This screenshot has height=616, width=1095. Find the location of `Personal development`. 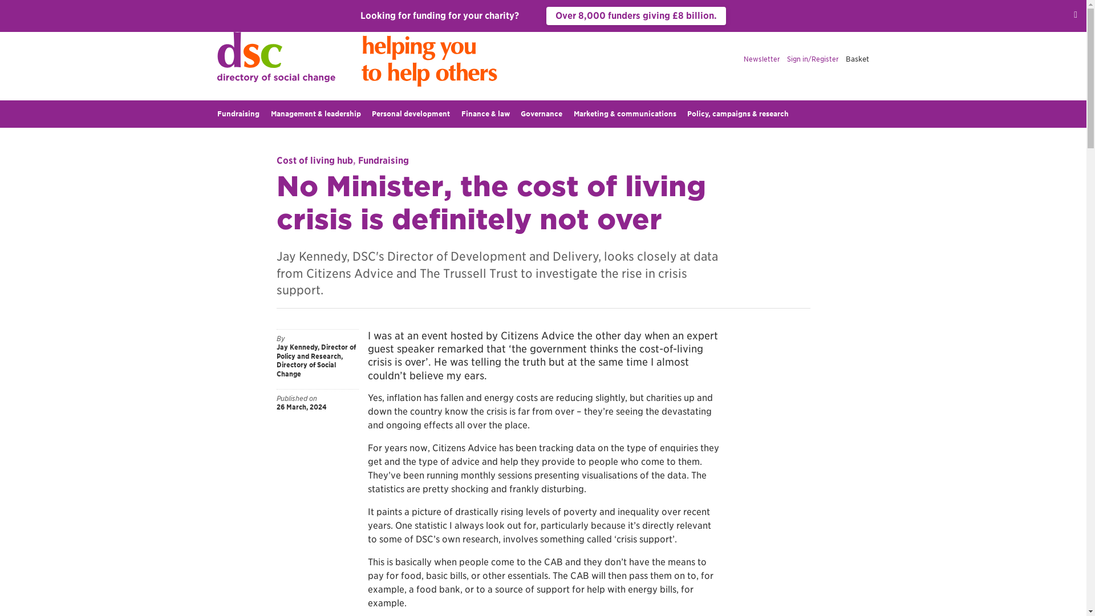

Personal development is located at coordinates (411, 114).